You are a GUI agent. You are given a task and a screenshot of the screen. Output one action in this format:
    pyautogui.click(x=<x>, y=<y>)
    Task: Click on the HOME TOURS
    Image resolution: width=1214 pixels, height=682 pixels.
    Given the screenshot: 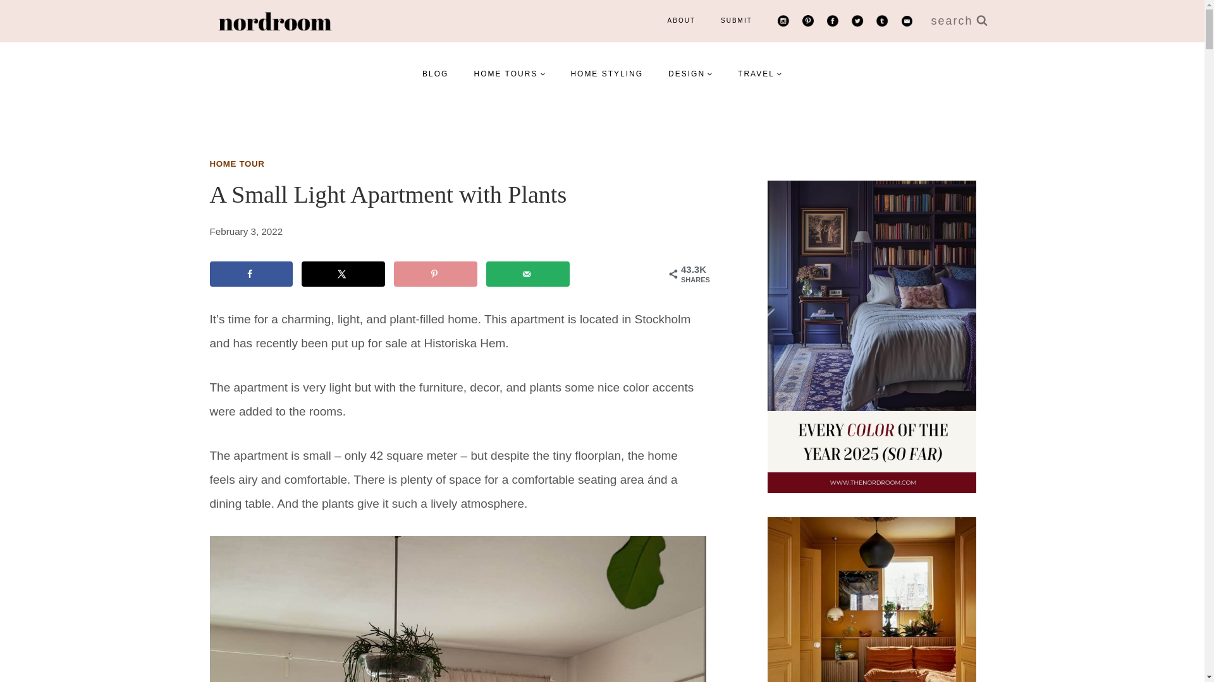 What is the action you would take?
    pyautogui.click(x=509, y=73)
    